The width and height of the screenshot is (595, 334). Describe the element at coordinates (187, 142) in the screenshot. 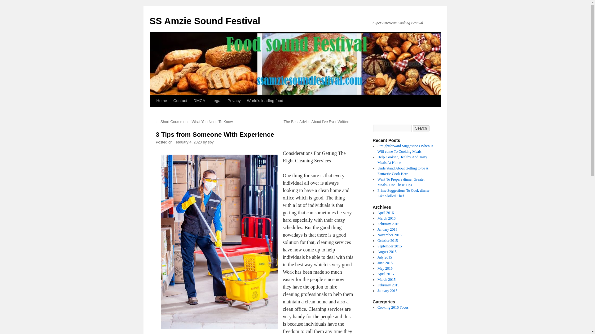

I see `10:34 pm` at that location.